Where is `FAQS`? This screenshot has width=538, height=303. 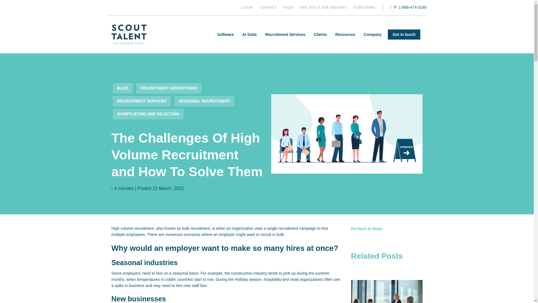 FAQS is located at coordinates (288, 7).